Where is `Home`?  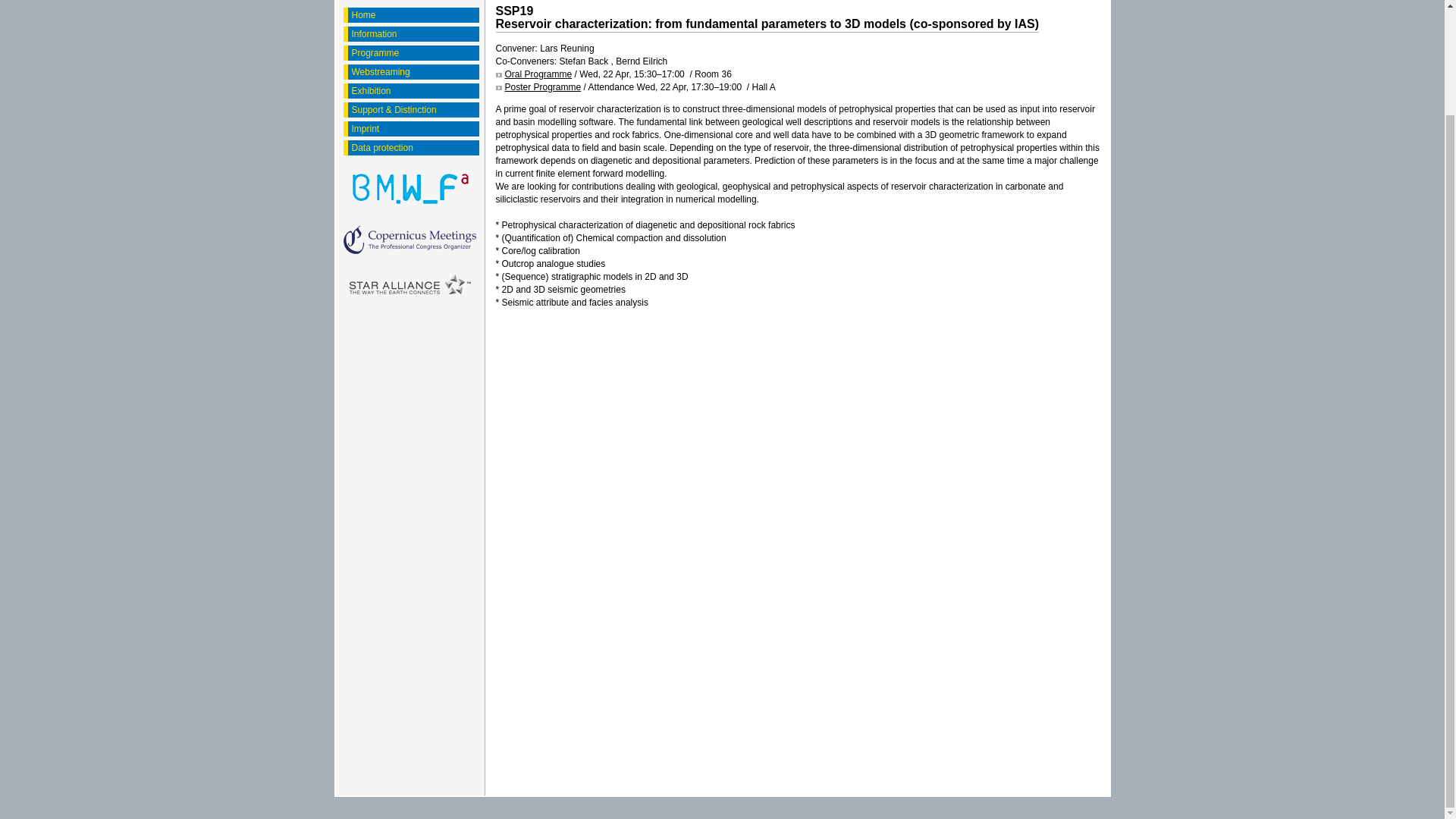
Home is located at coordinates (413, 15).